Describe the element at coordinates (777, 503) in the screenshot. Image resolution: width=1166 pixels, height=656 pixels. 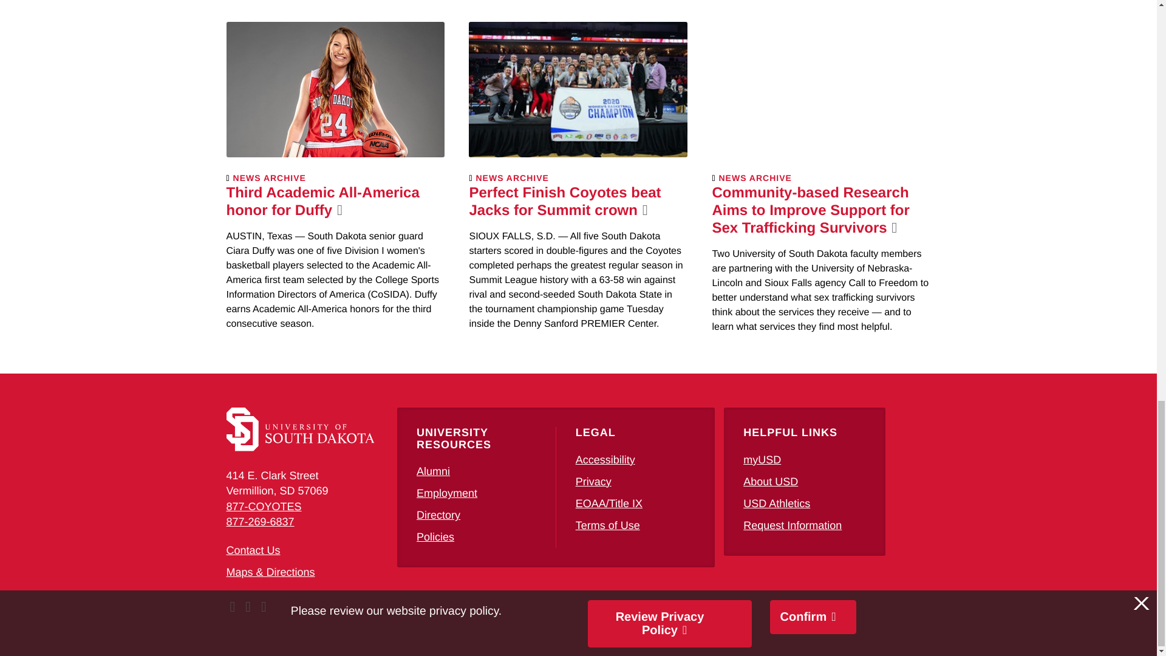
I see `USD Athletics site` at that location.